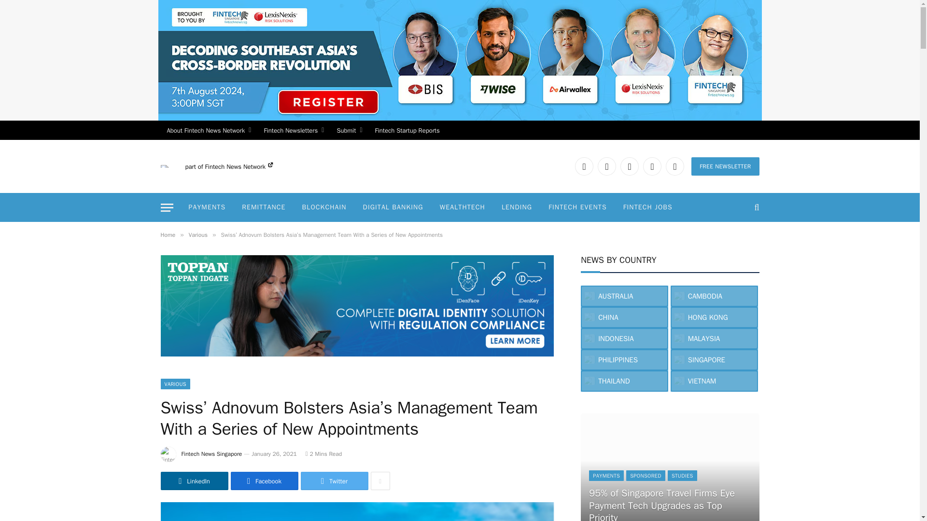 This screenshot has width=927, height=521. What do you see at coordinates (380, 481) in the screenshot?
I see `Show More Social Sharing` at bounding box center [380, 481].